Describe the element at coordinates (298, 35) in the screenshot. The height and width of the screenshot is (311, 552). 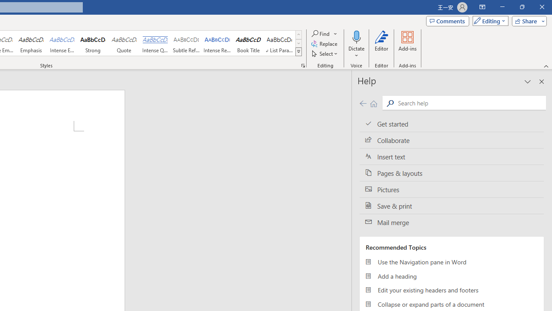
I see `Row up` at that location.